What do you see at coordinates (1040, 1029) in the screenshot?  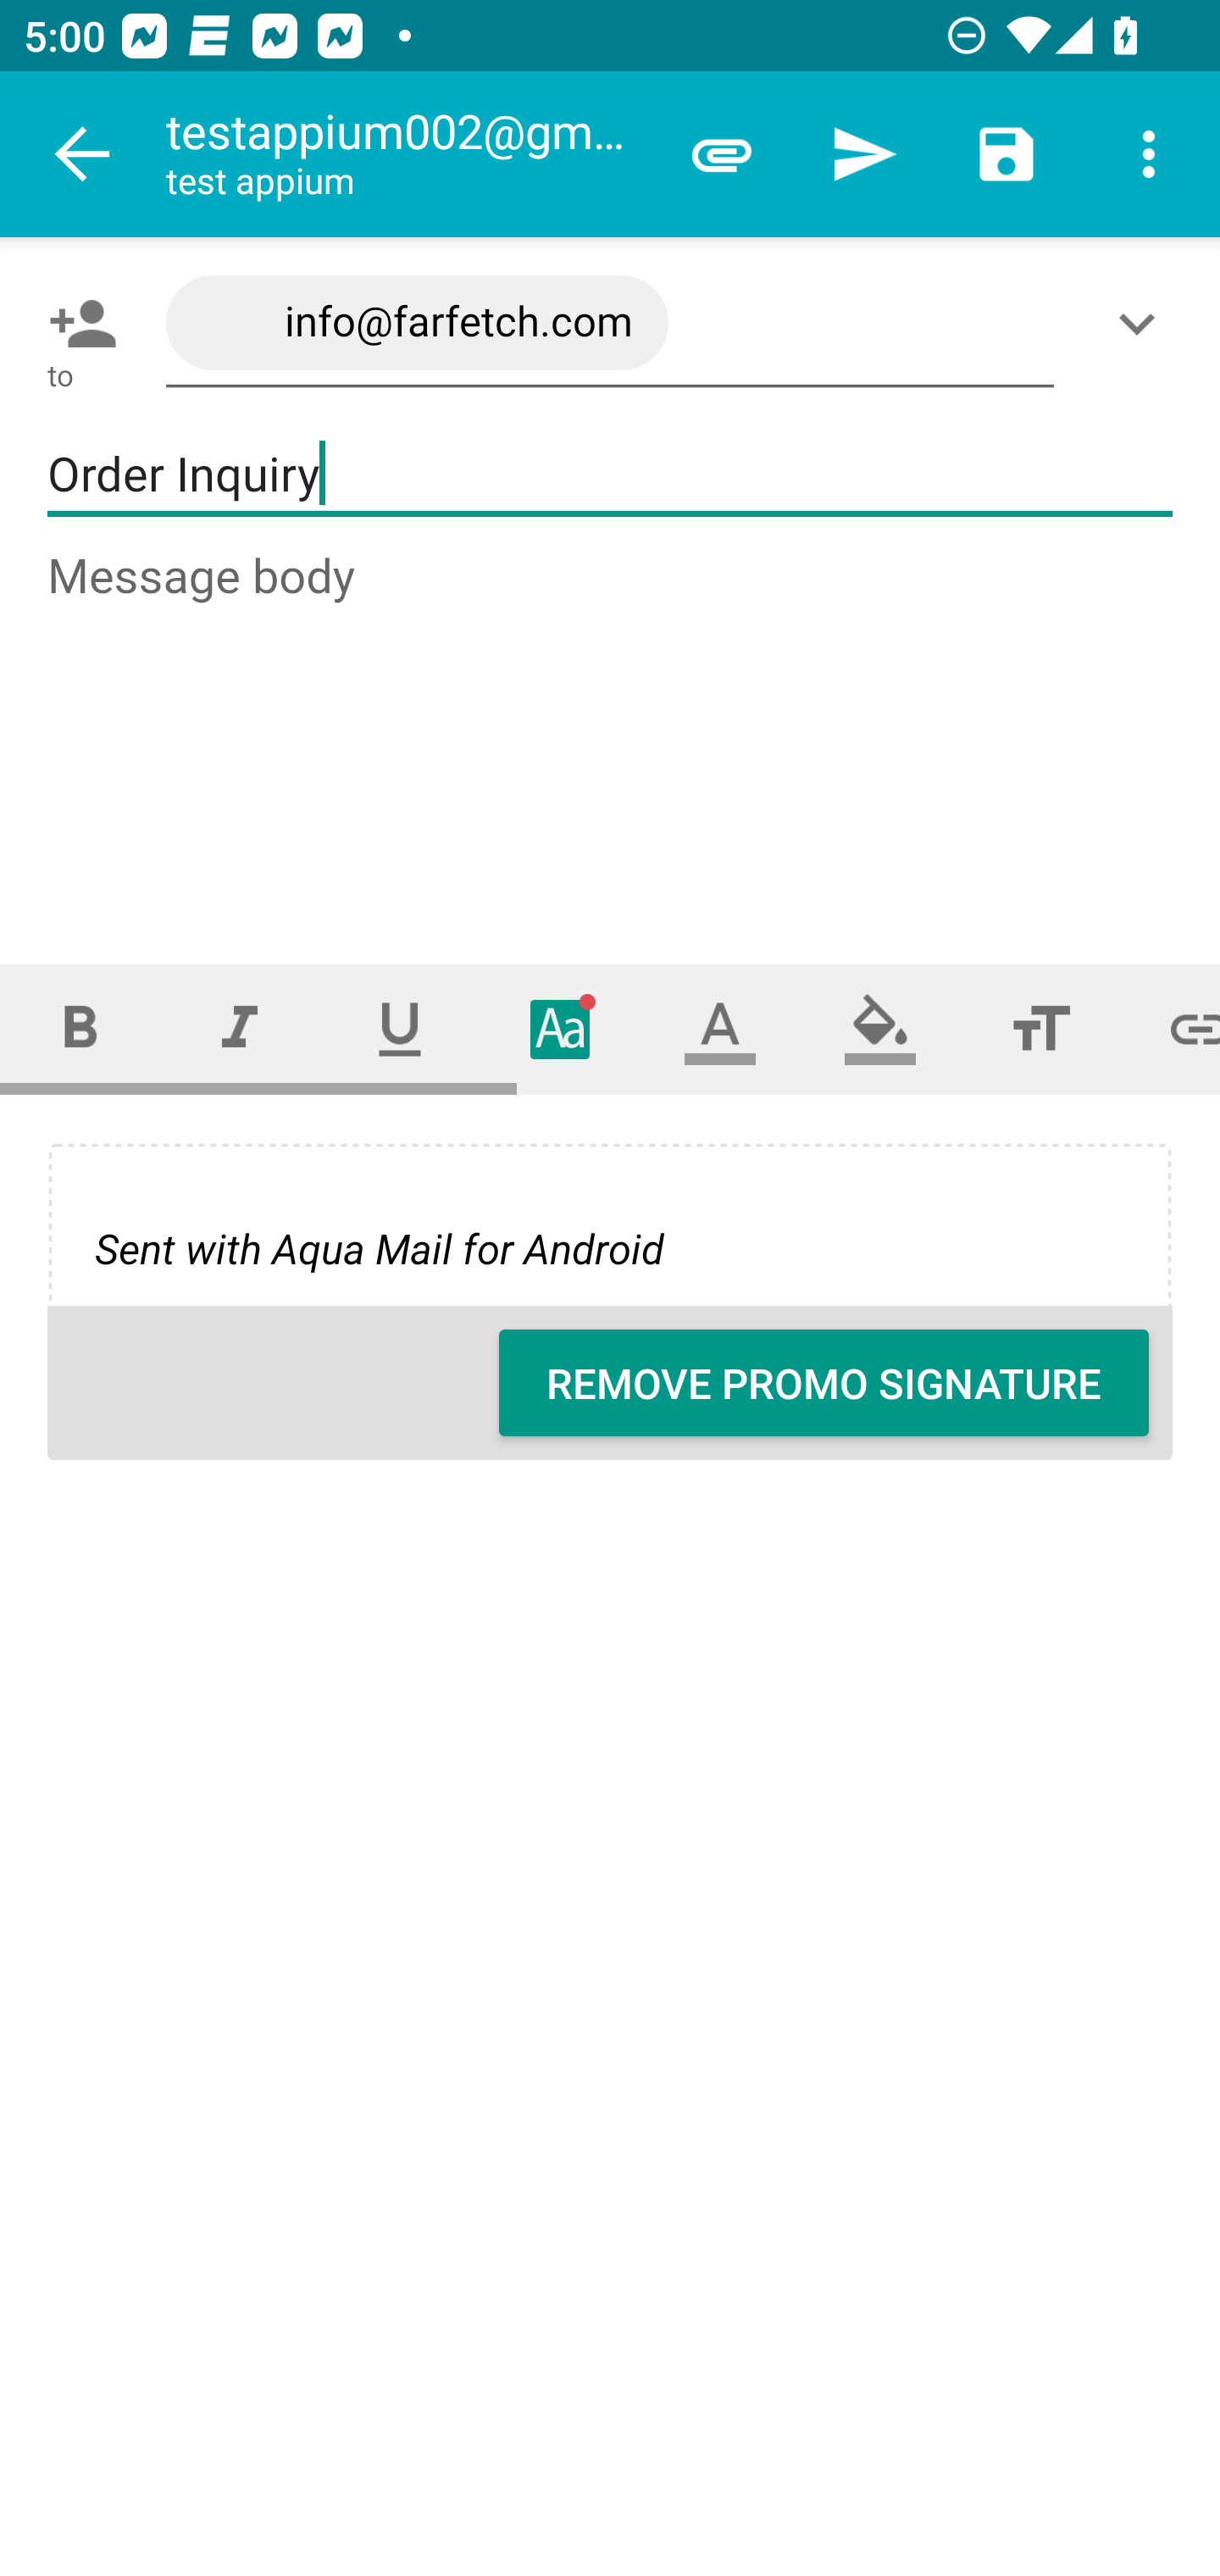 I see `Font size` at bounding box center [1040, 1029].